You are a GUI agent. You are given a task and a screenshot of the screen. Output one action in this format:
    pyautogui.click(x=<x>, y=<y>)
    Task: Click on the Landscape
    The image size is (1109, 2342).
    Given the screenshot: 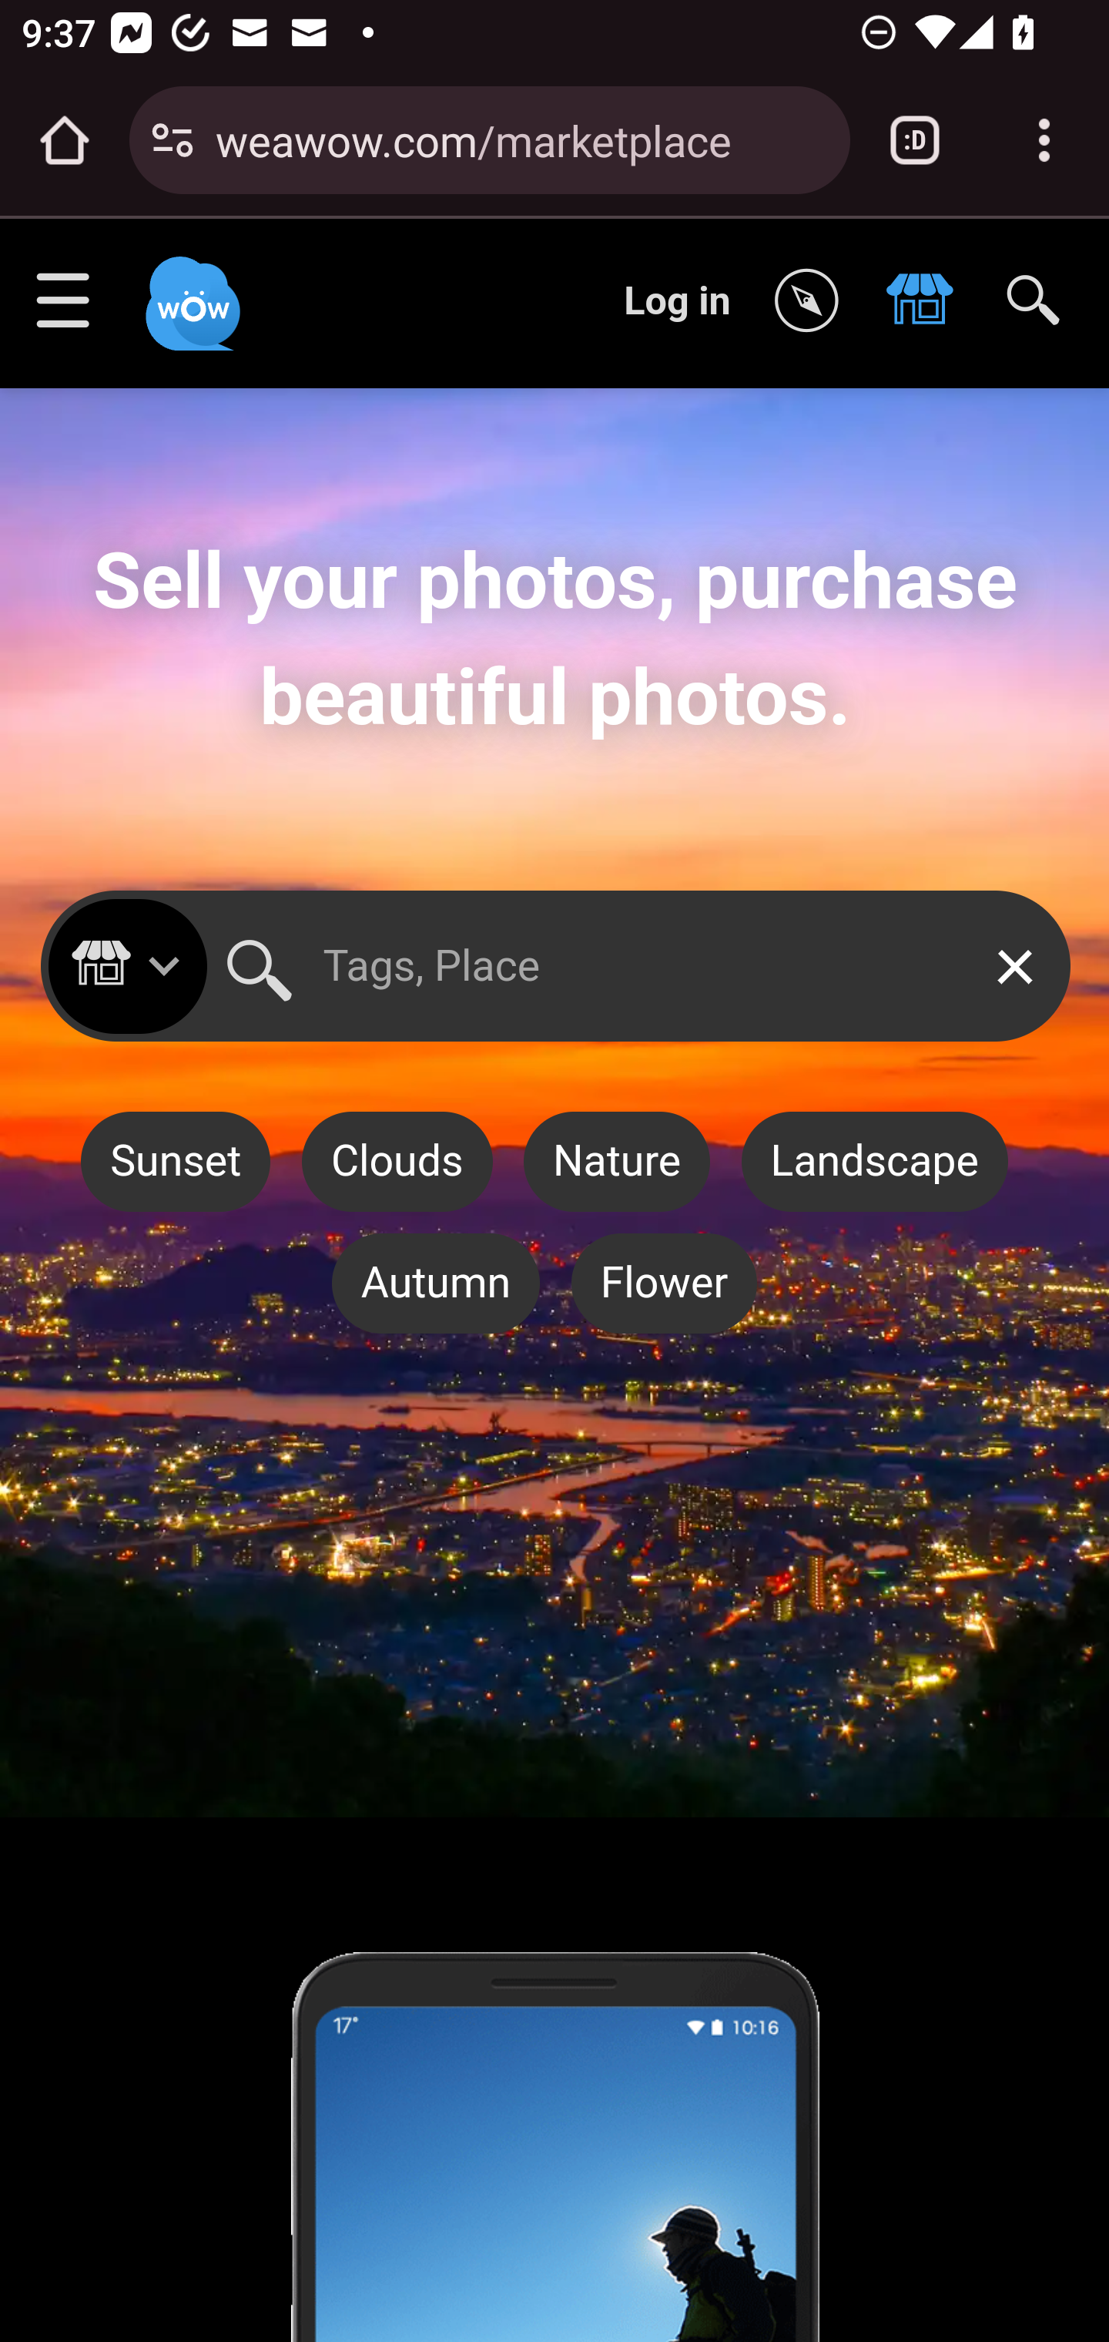 What is the action you would take?
    pyautogui.click(x=873, y=1162)
    